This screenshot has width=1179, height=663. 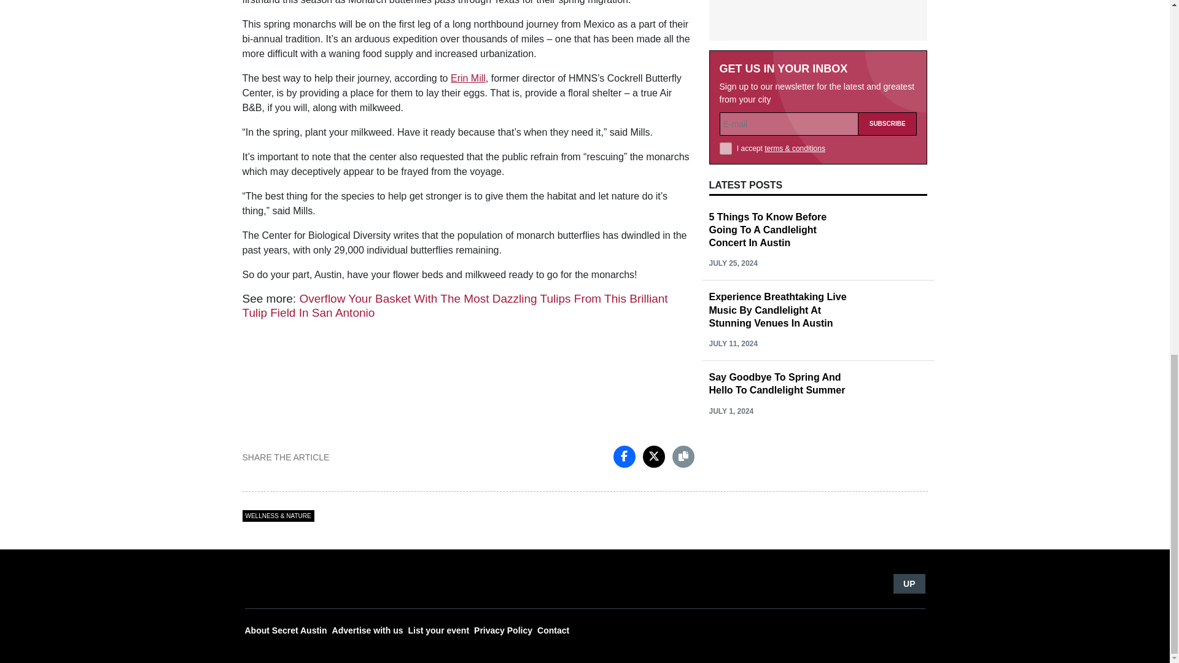 What do you see at coordinates (367, 630) in the screenshot?
I see `Advertise with us` at bounding box center [367, 630].